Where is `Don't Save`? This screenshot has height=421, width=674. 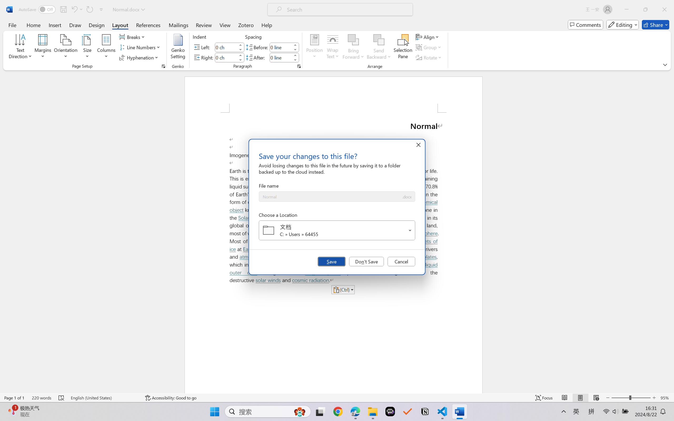 Don't Save is located at coordinates (366, 262).